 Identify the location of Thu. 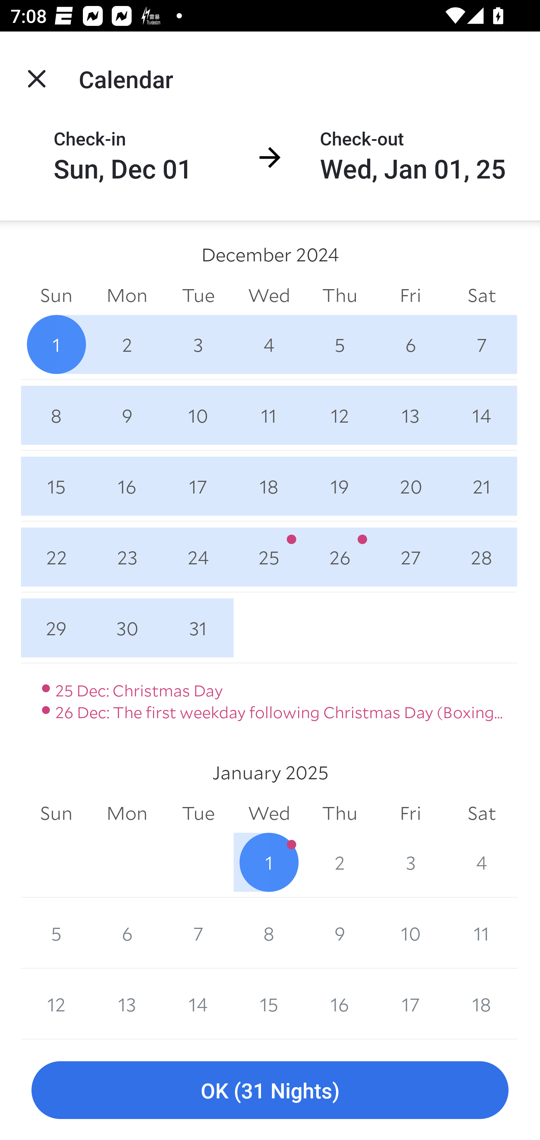
(340, 295).